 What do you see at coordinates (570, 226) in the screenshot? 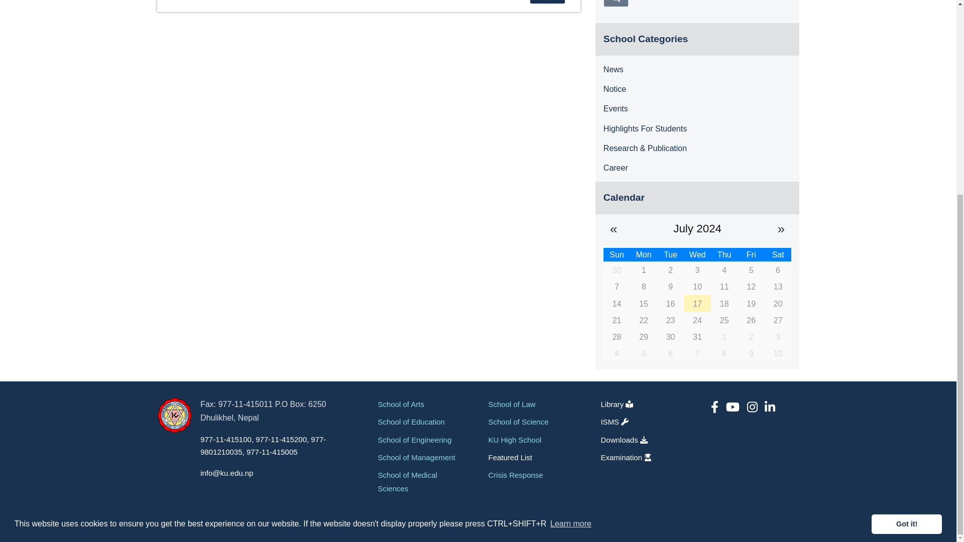
I see `Learn more` at bounding box center [570, 226].